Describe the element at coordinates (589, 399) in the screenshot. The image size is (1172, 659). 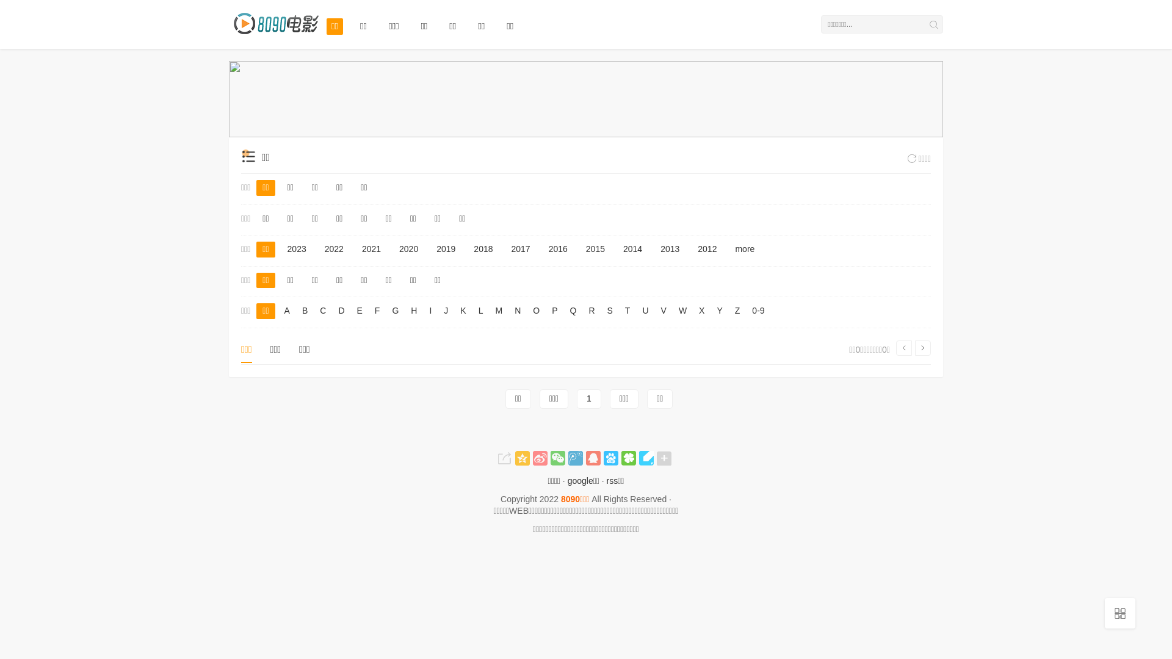
I see `1` at that location.